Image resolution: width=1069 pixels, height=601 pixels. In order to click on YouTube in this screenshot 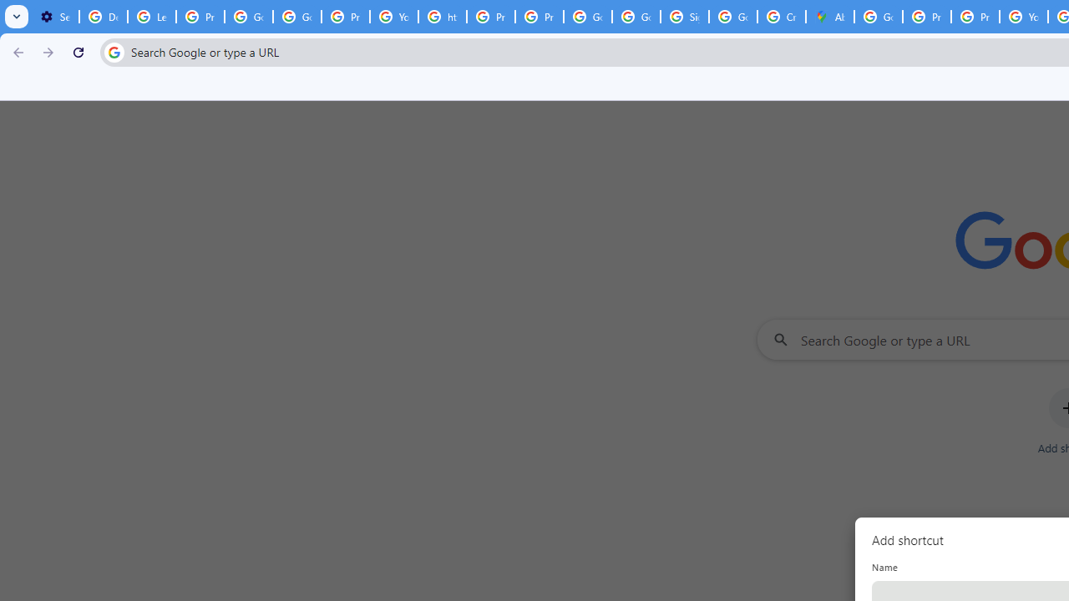, I will do `click(393, 17)`.